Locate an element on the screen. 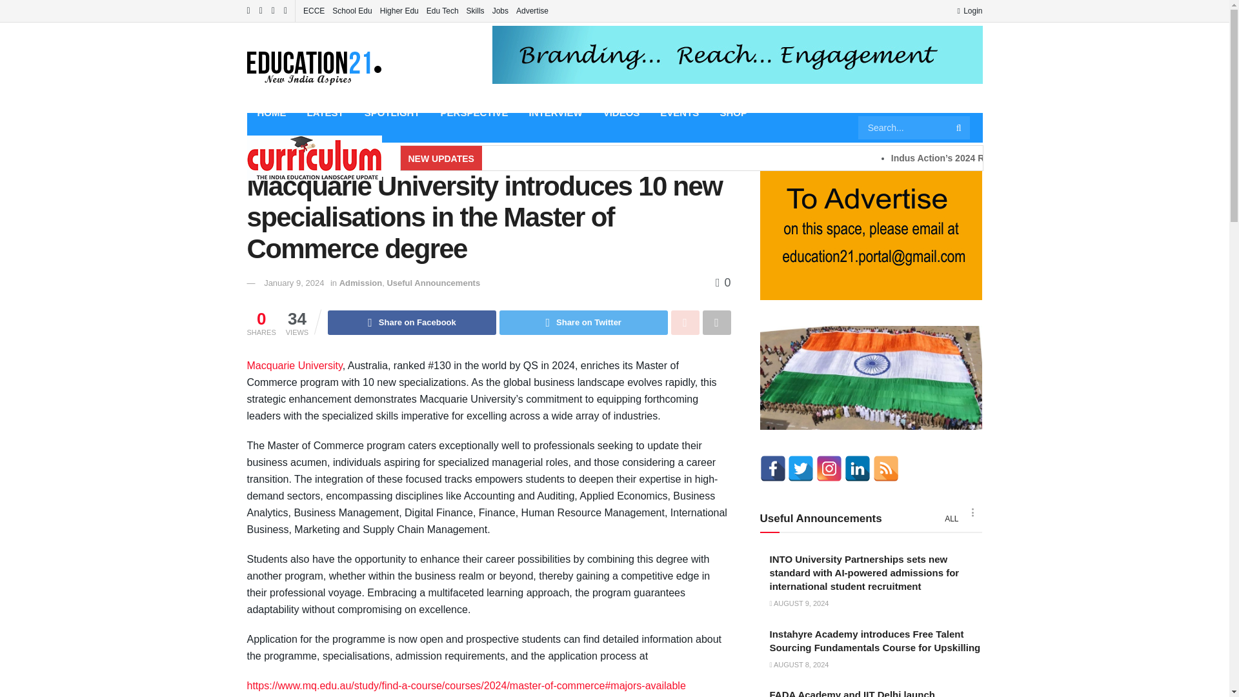  School Edu is located at coordinates (352, 10).